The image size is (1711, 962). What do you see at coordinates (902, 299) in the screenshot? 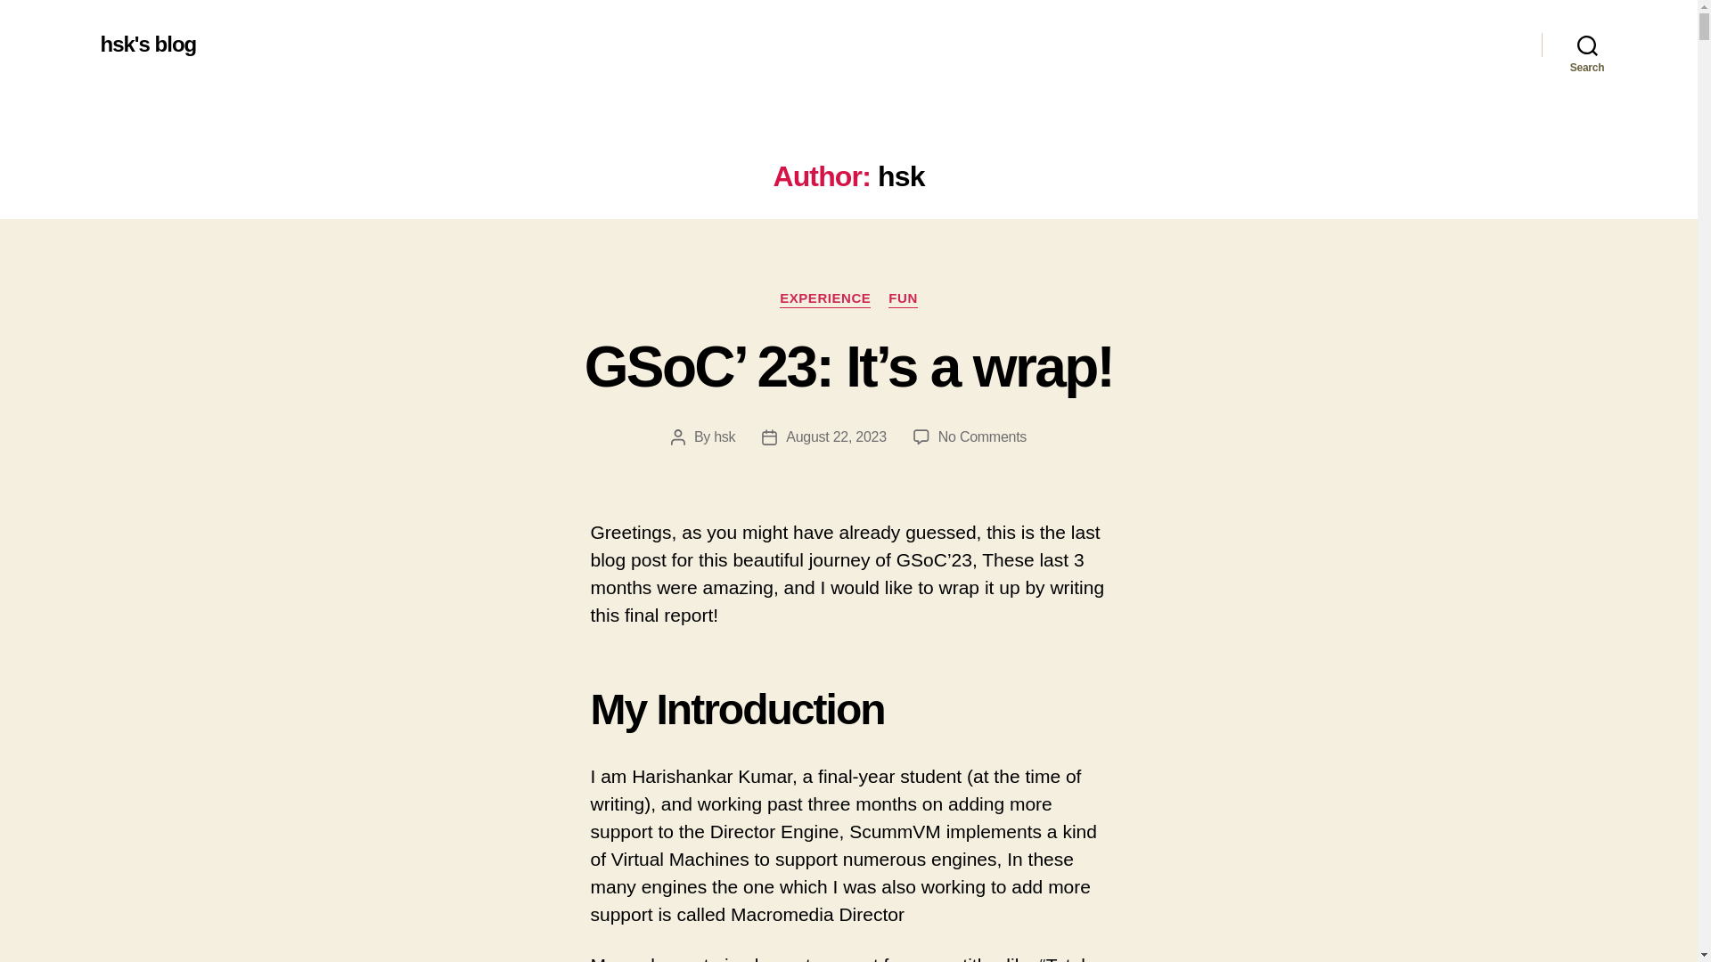
I see `FUN` at bounding box center [902, 299].